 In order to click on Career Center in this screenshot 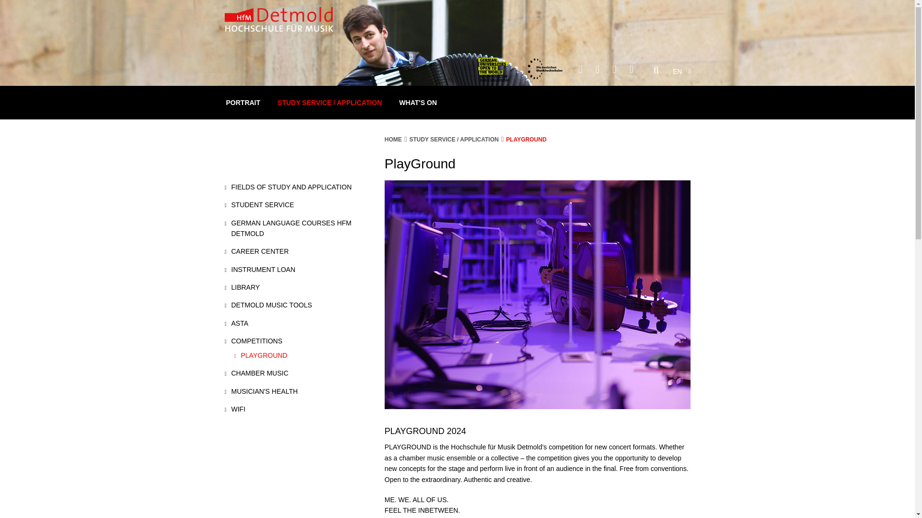, I will do `click(257, 251)`.